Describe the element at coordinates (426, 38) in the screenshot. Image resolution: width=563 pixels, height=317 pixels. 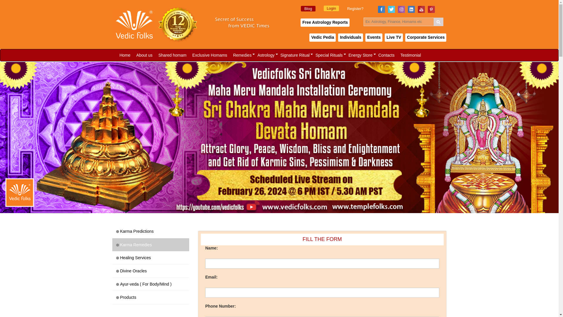
I see `Corporate Services` at that location.